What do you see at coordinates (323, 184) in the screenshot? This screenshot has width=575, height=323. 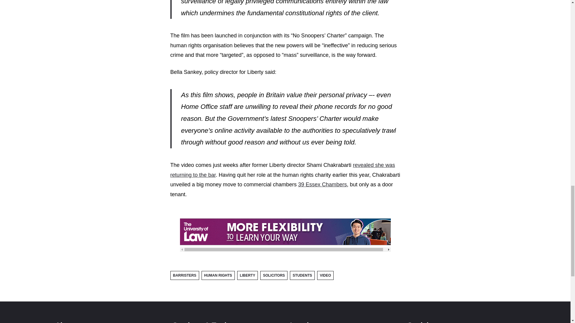 I see `39 Essex Chambers` at bounding box center [323, 184].